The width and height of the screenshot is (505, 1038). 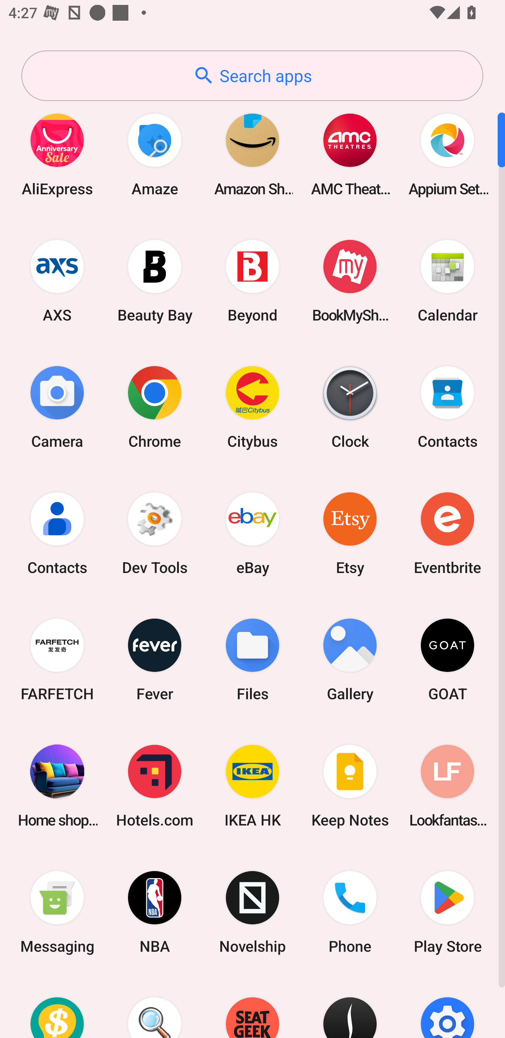 I want to click on Appium Settings, so click(x=447, y=154).